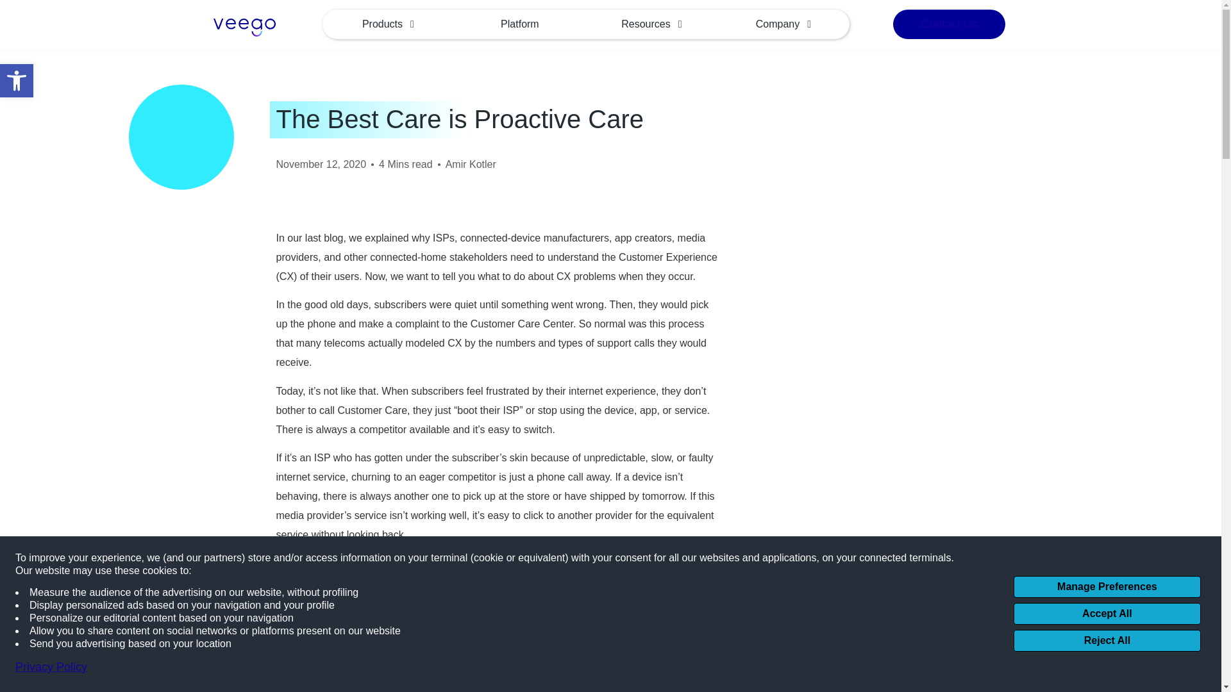  Describe the element at coordinates (17, 81) in the screenshot. I see `Products` at that location.